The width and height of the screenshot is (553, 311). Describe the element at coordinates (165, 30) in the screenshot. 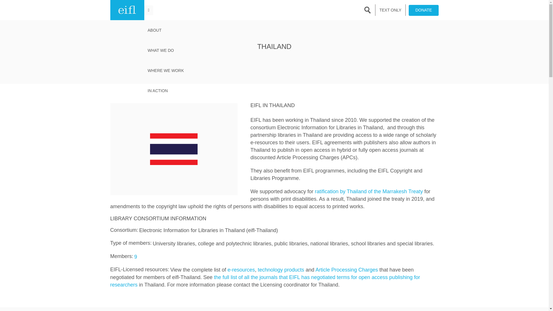

I see `ABOUT` at that location.